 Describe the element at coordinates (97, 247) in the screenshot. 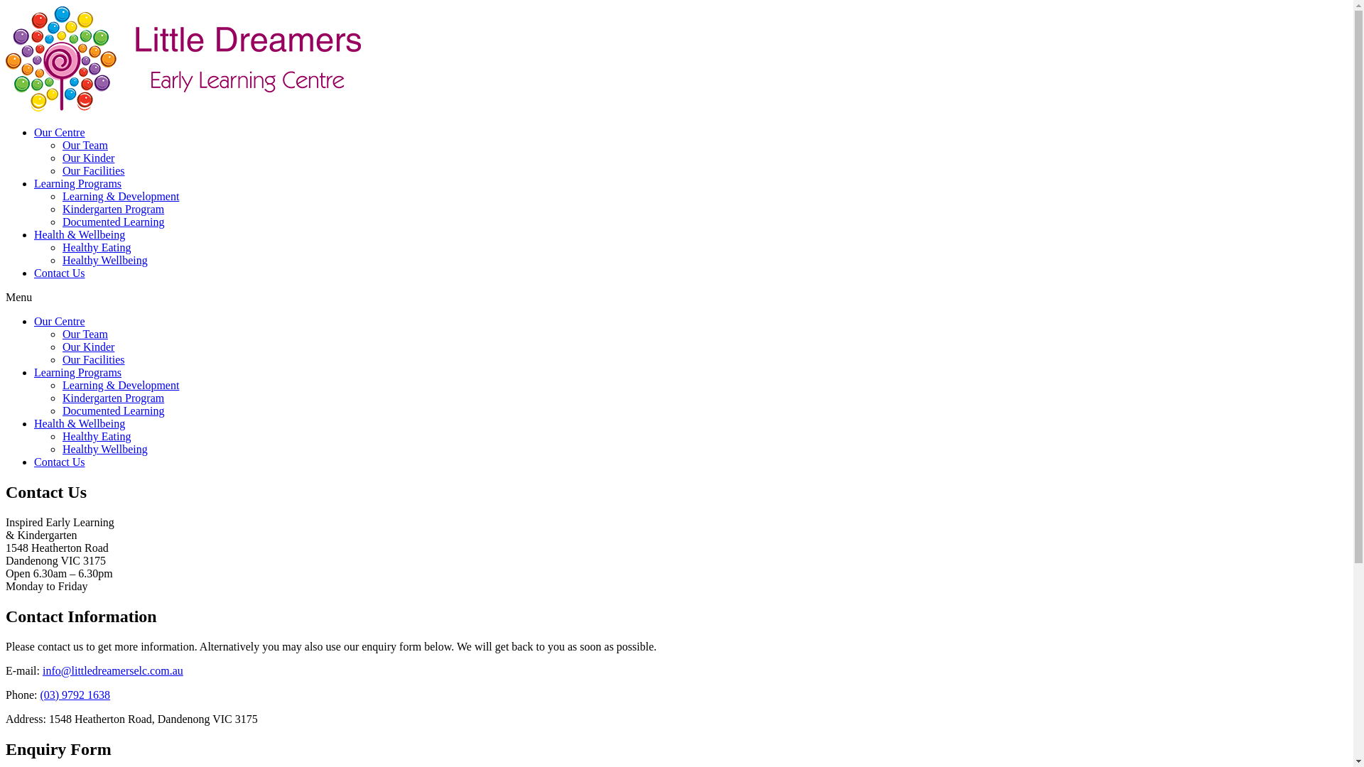

I see `Healthy Eating` at that location.